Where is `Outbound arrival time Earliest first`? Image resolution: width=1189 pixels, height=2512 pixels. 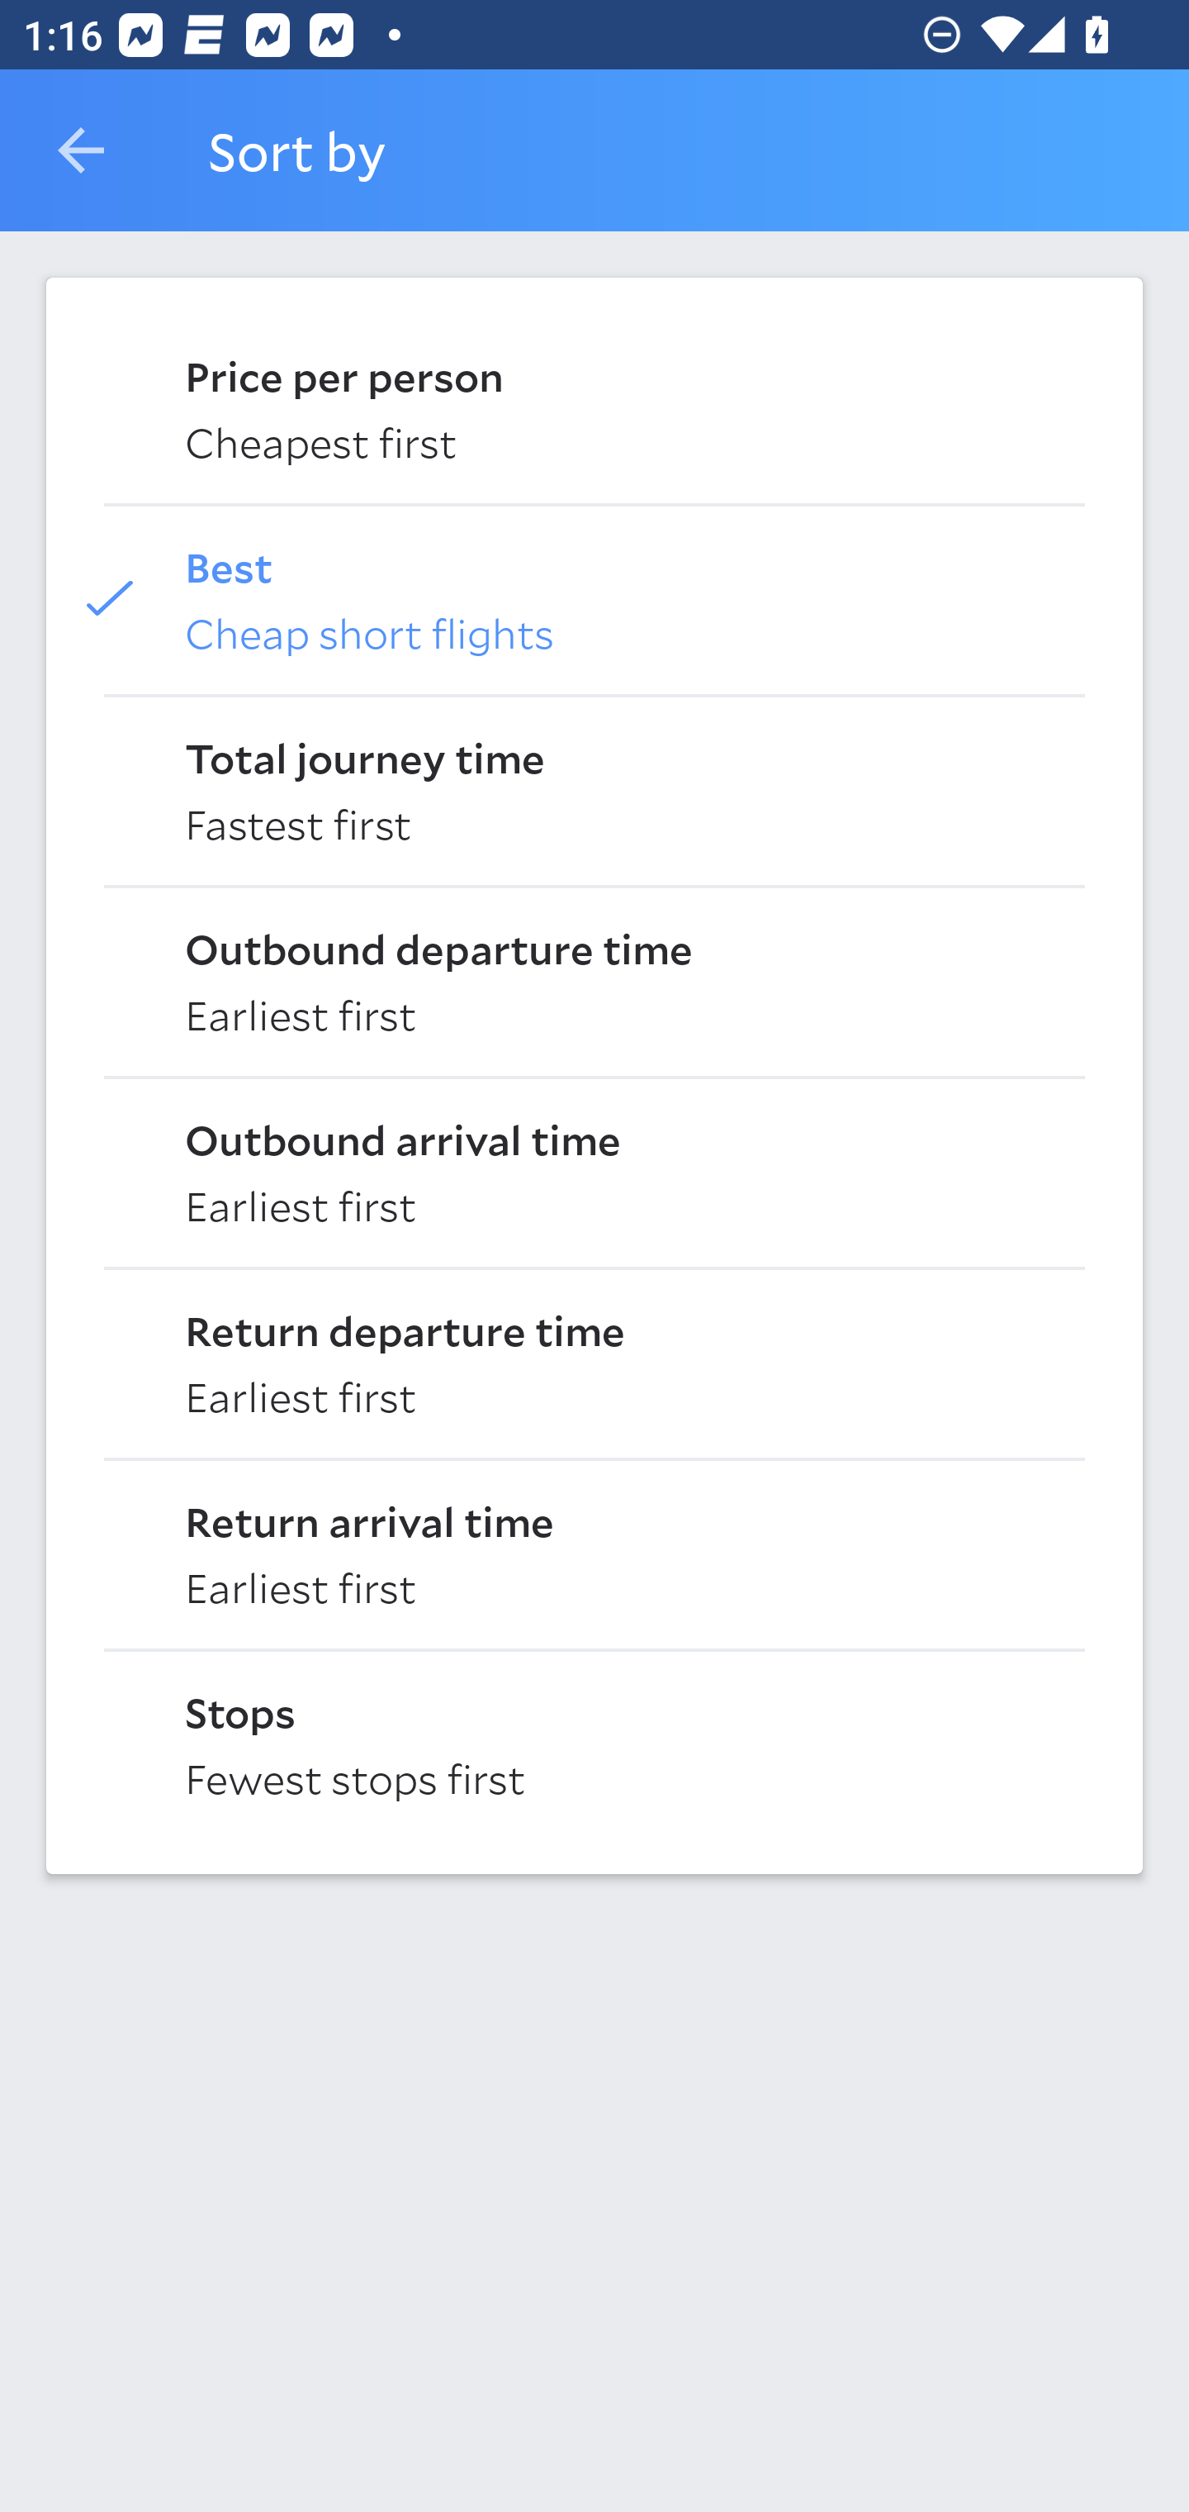 Outbound arrival time Earliest first is located at coordinates (594, 1170).